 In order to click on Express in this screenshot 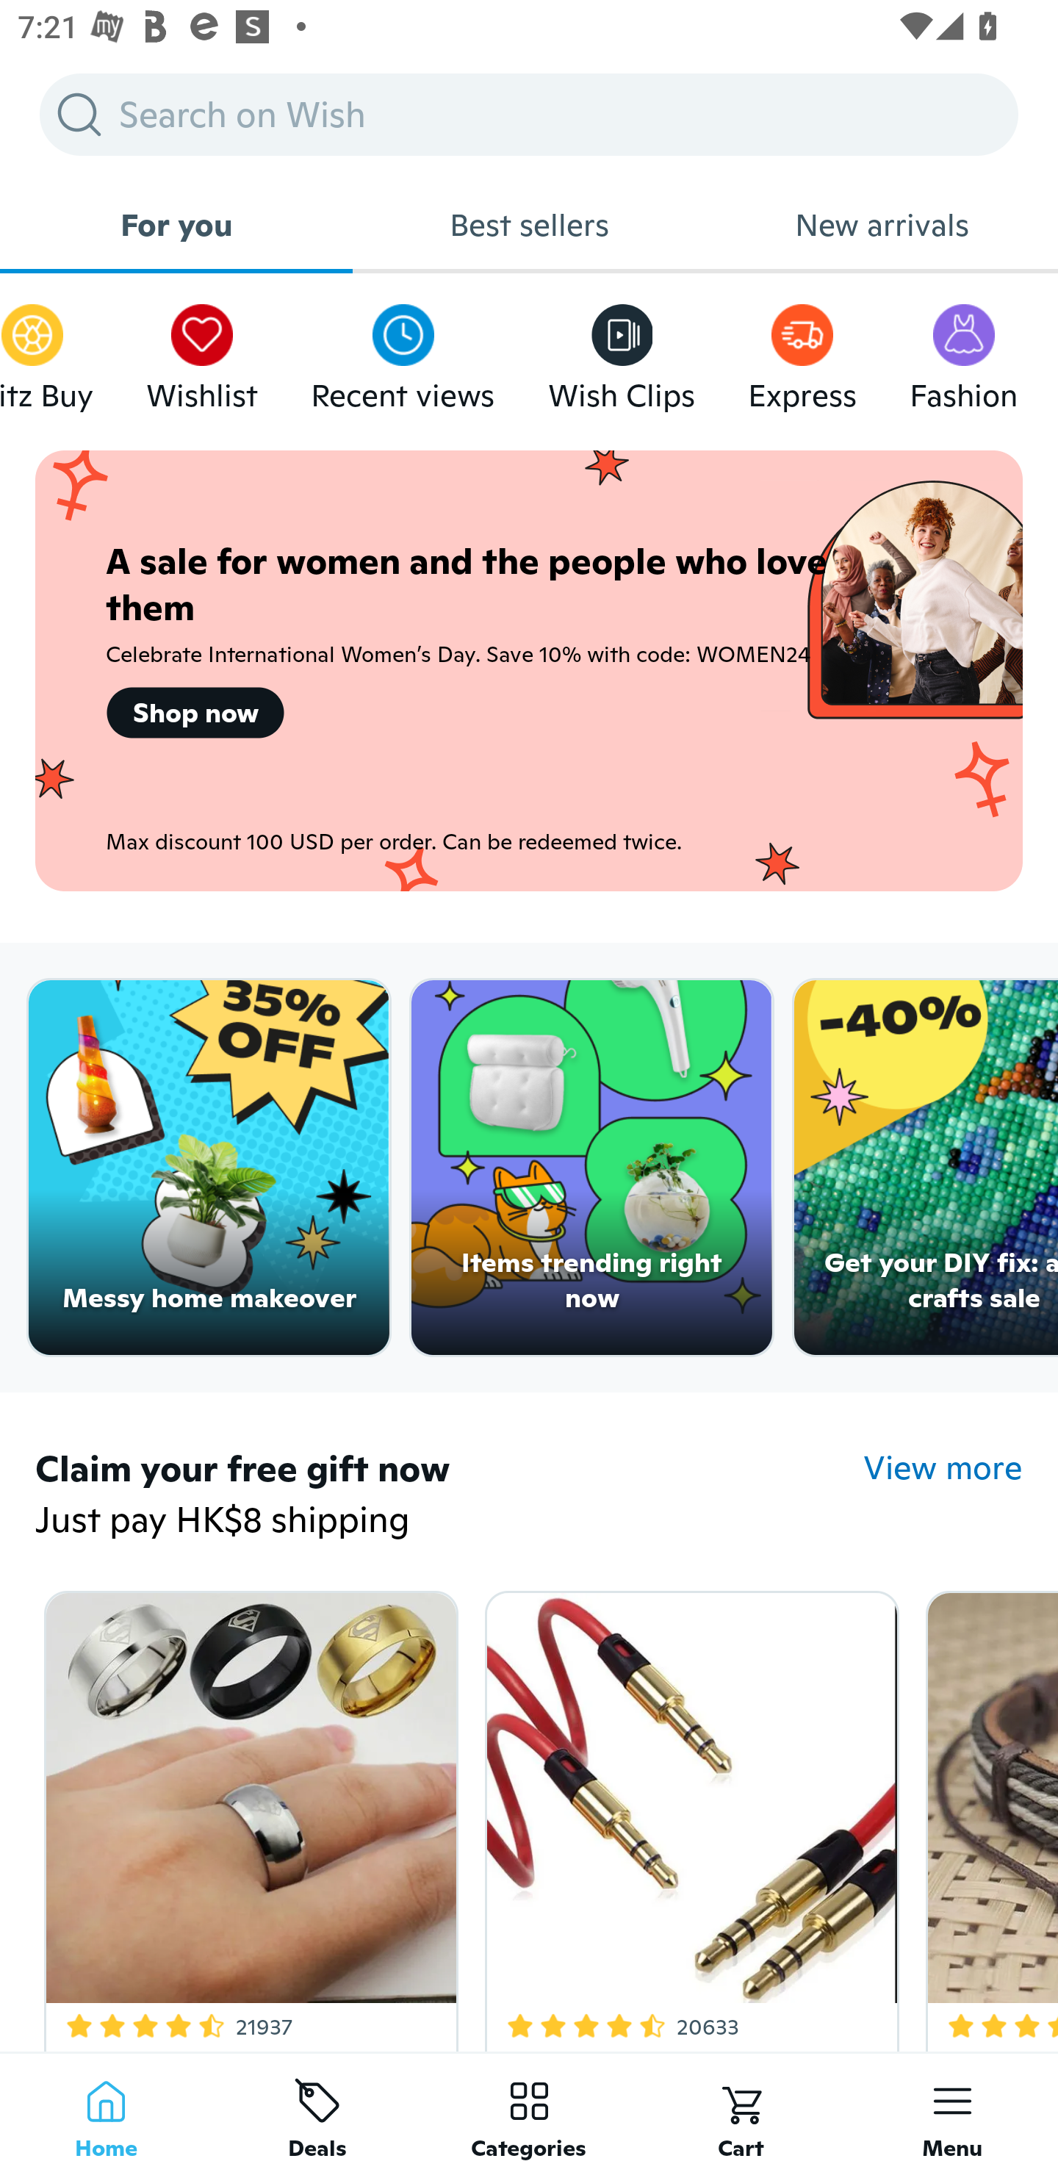, I will do `click(802, 351)`.